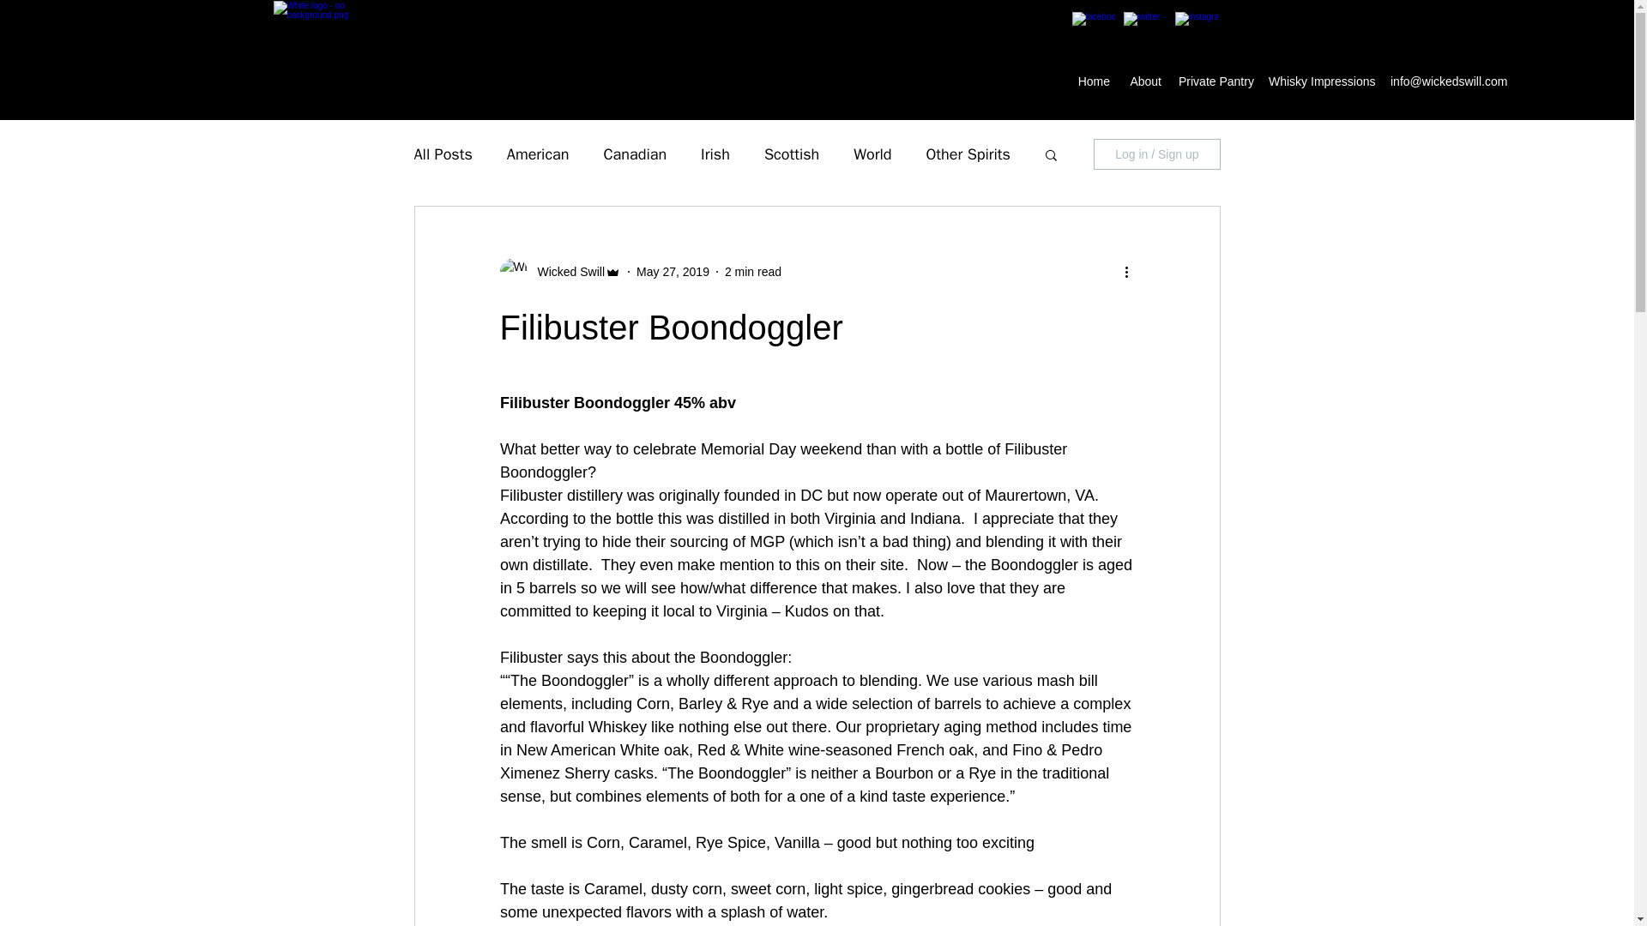 The image size is (1647, 926). What do you see at coordinates (1143, 81) in the screenshot?
I see `About` at bounding box center [1143, 81].